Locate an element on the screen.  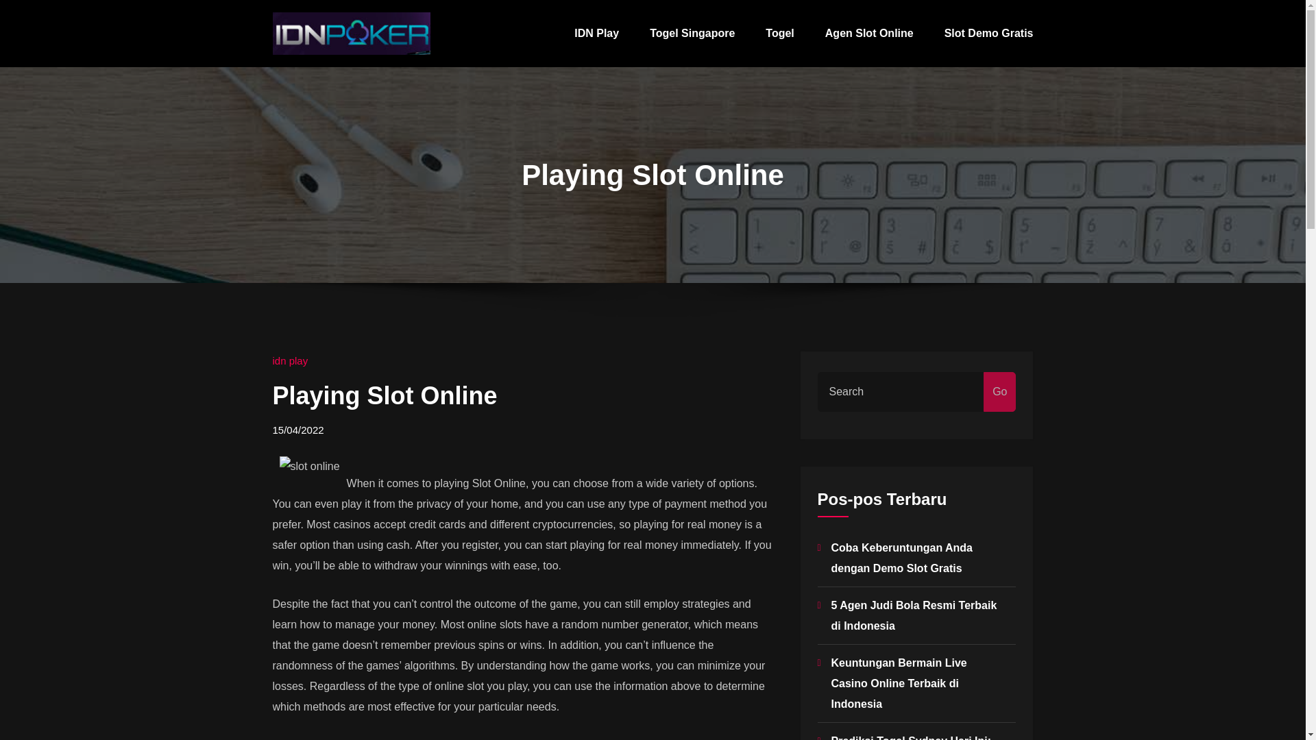
IDN Play is located at coordinates (596, 34).